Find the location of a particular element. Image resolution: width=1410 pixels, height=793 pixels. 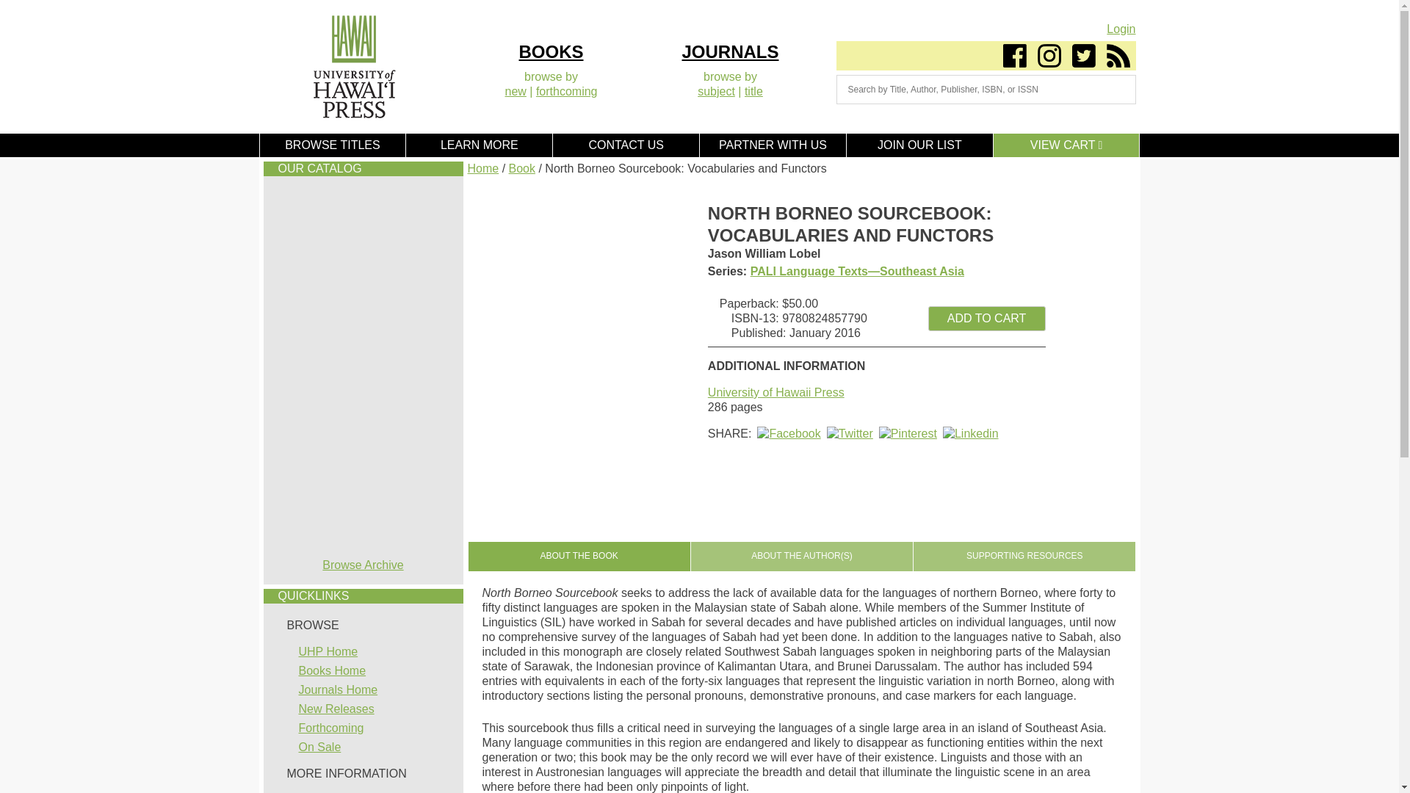

forthcoming is located at coordinates (567, 91).